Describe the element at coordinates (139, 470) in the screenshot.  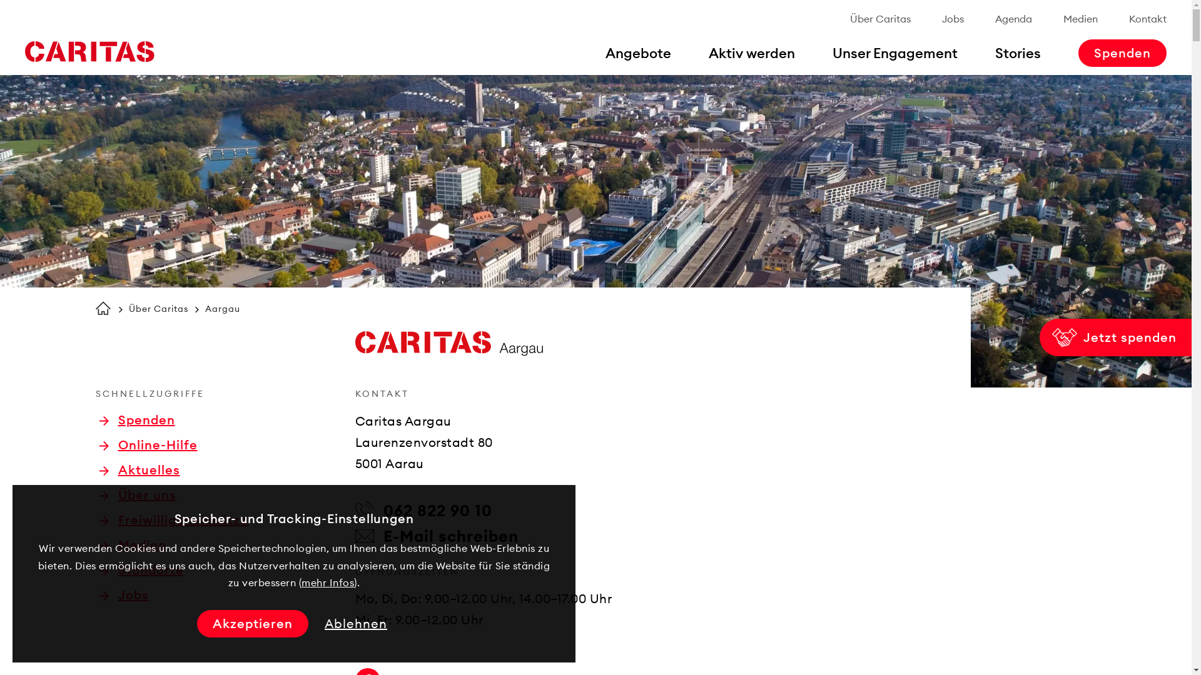
I see `Aktuelles` at that location.